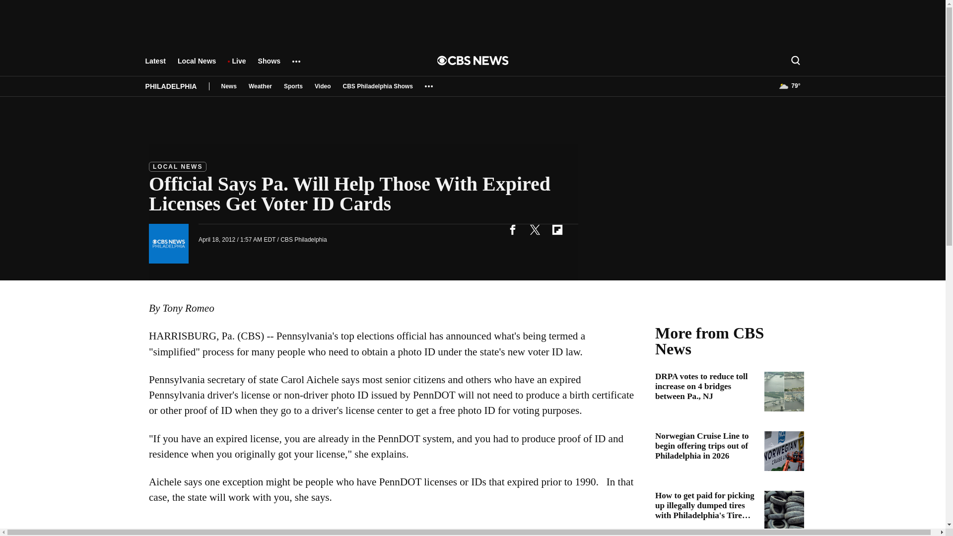 This screenshot has height=536, width=953. Describe the element at coordinates (238, 66) in the screenshot. I see `Live` at that location.